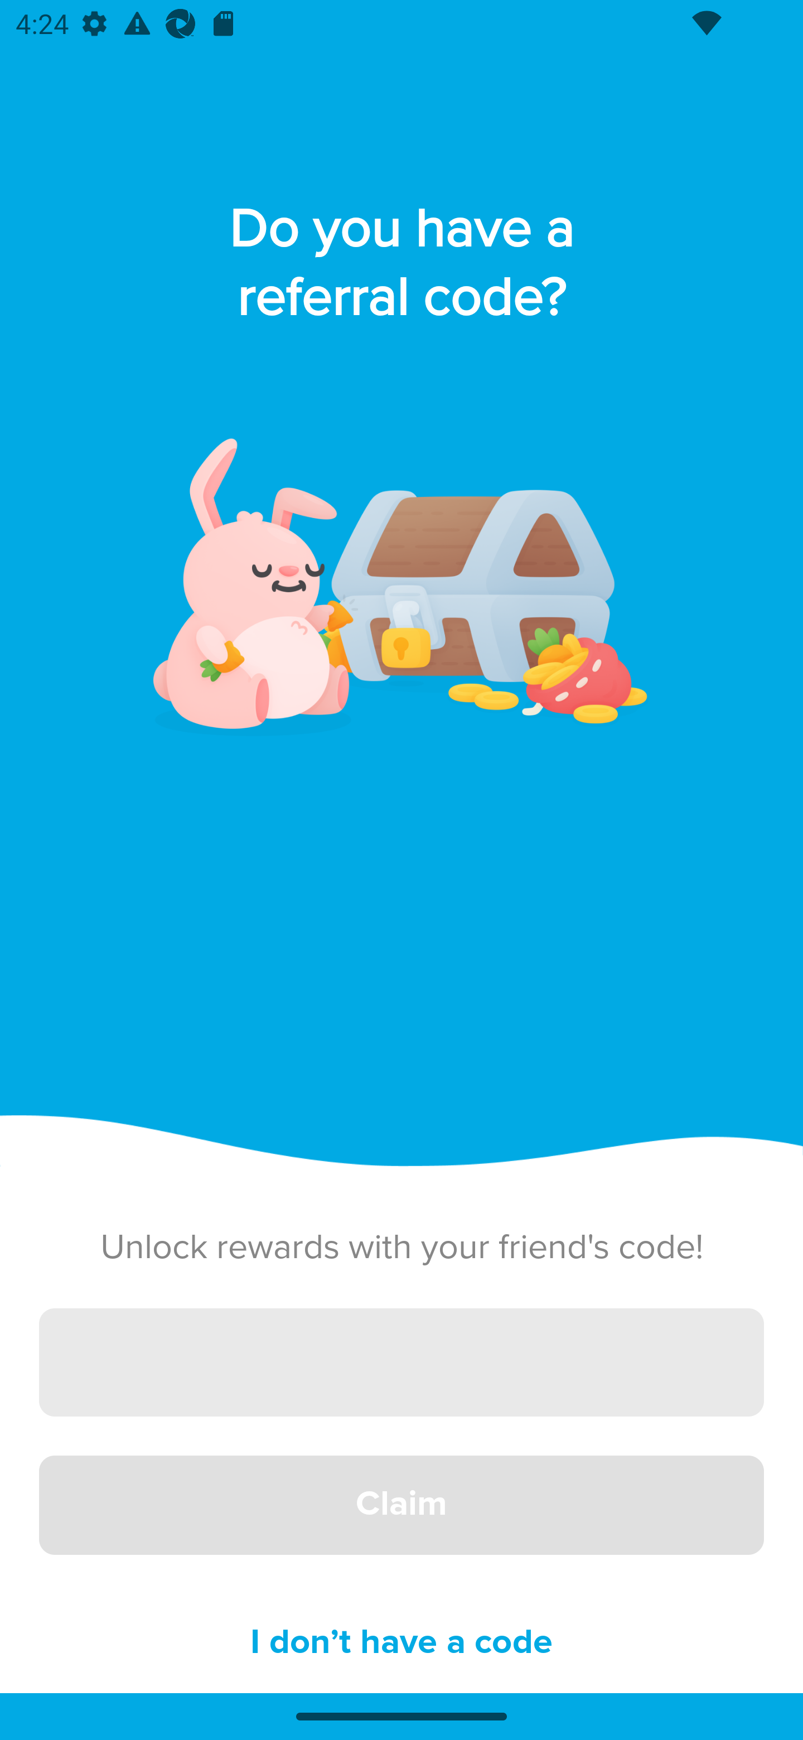  Describe the element at coordinates (401, 1506) in the screenshot. I see `‍Claim` at that location.